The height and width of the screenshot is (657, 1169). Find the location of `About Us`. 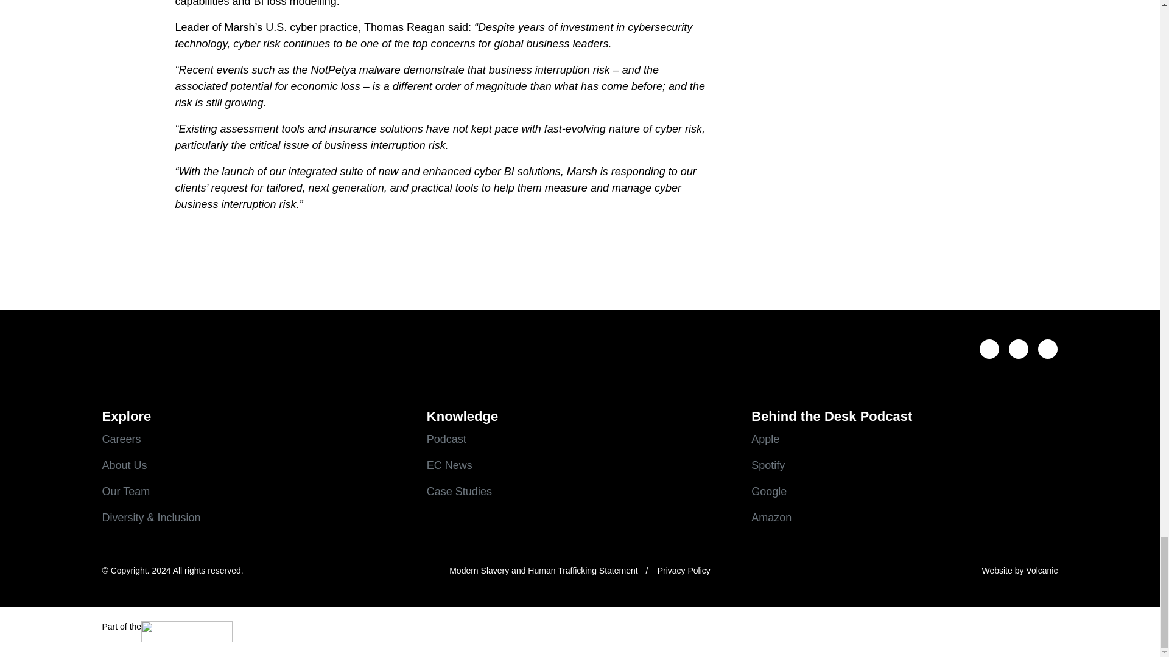

About Us is located at coordinates (255, 465).